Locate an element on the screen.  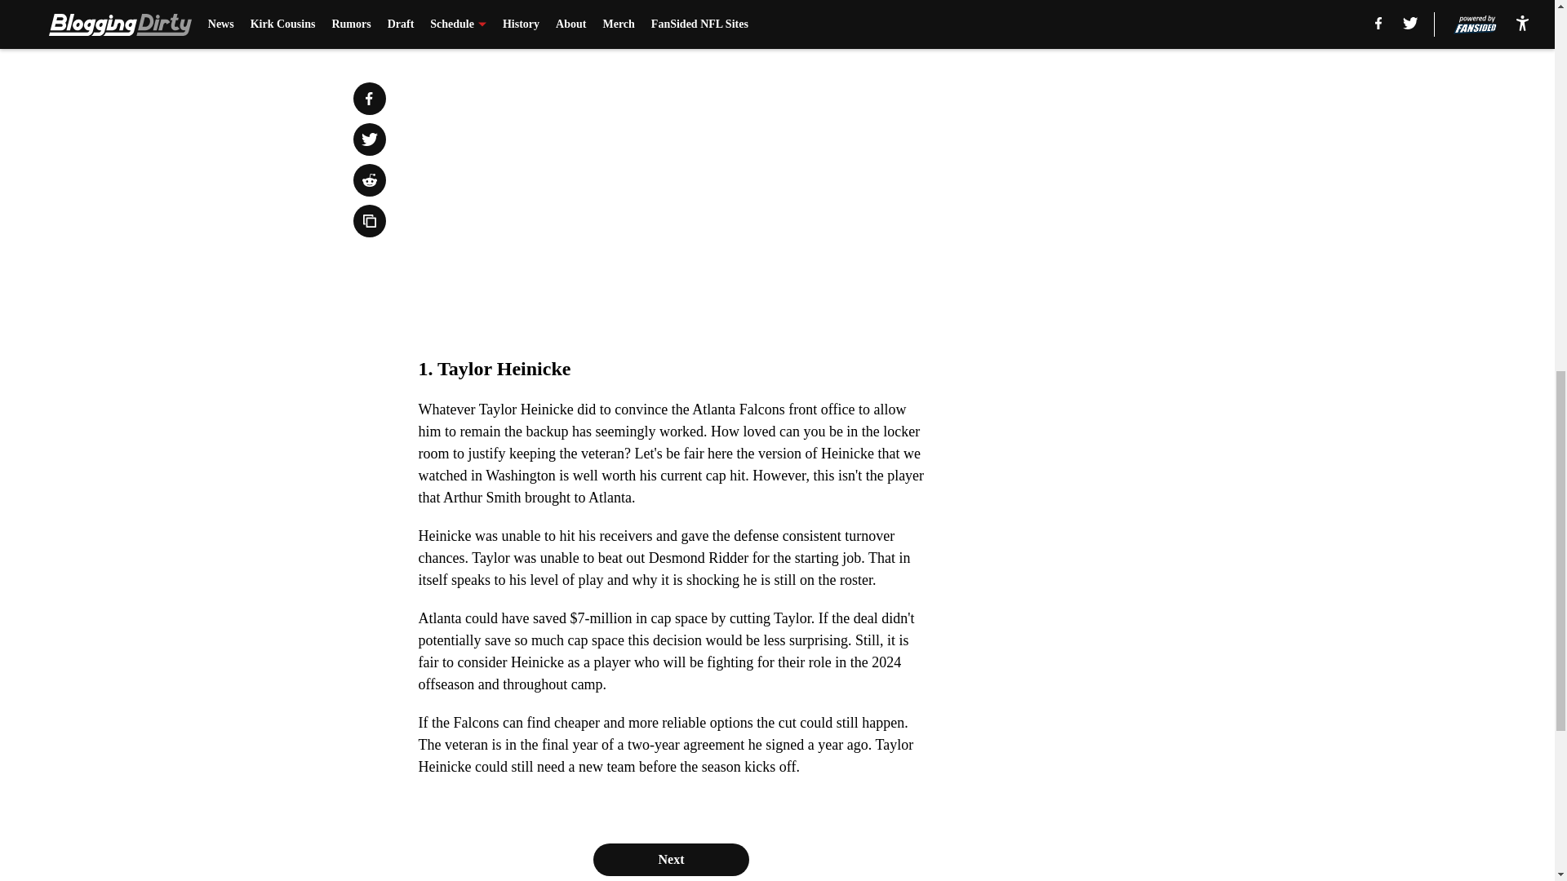
Next is located at coordinates (670, 859).